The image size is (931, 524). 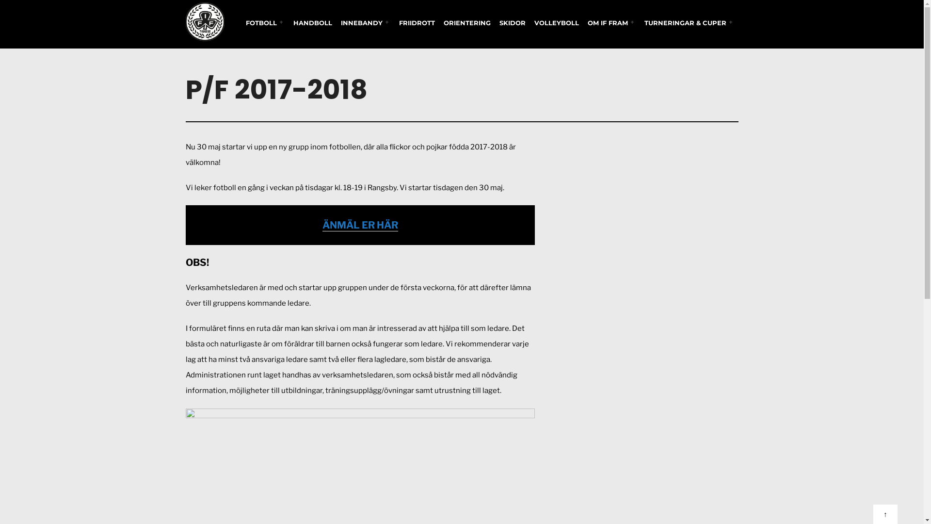 What do you see at coordinates (366, 23) in the screenshot?
I see `INNEBANDY` at bounding box center [366, 23].